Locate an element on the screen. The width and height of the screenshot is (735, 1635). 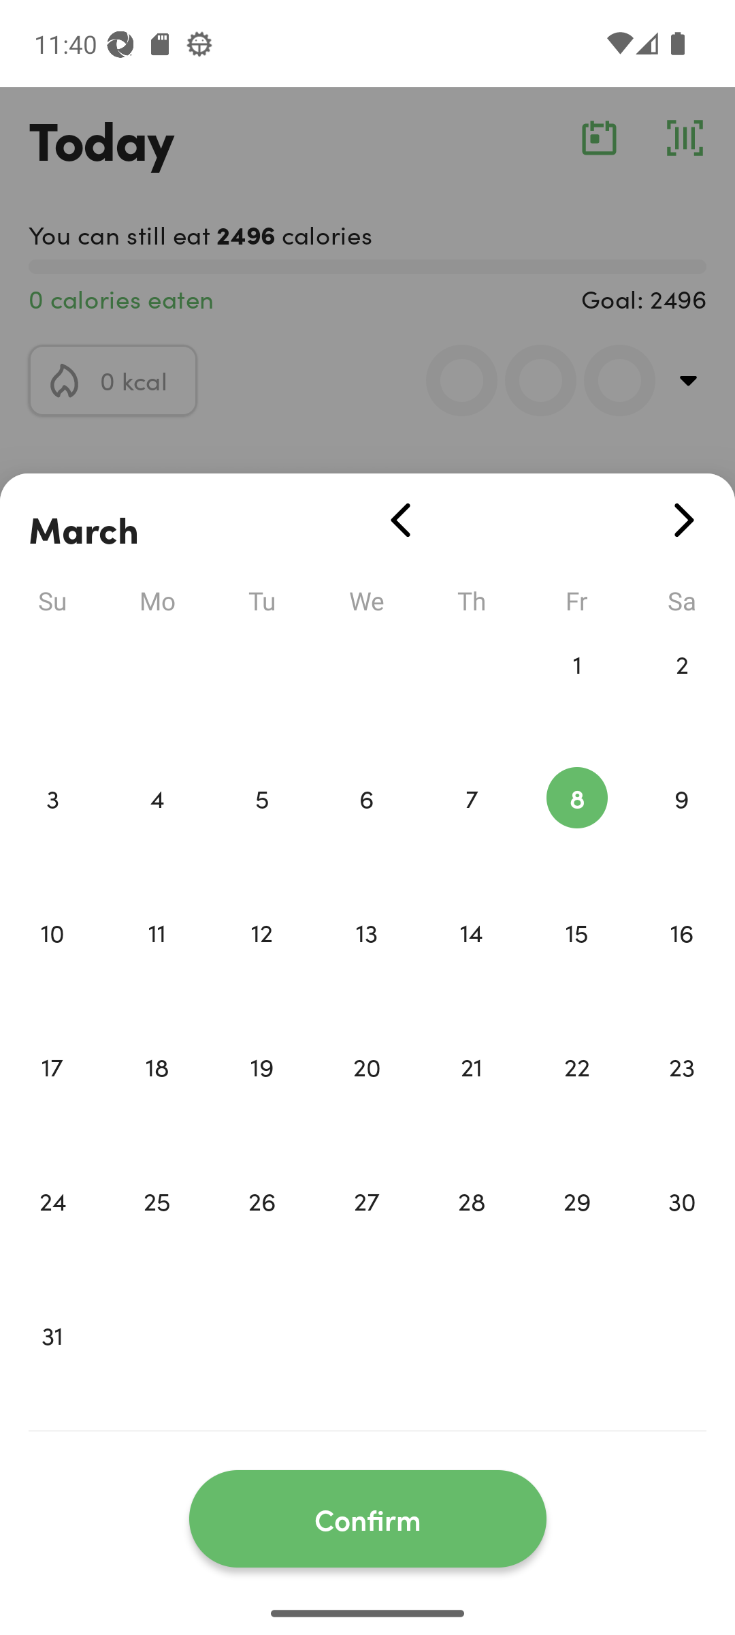
3 is located at coordinates (52, 827).